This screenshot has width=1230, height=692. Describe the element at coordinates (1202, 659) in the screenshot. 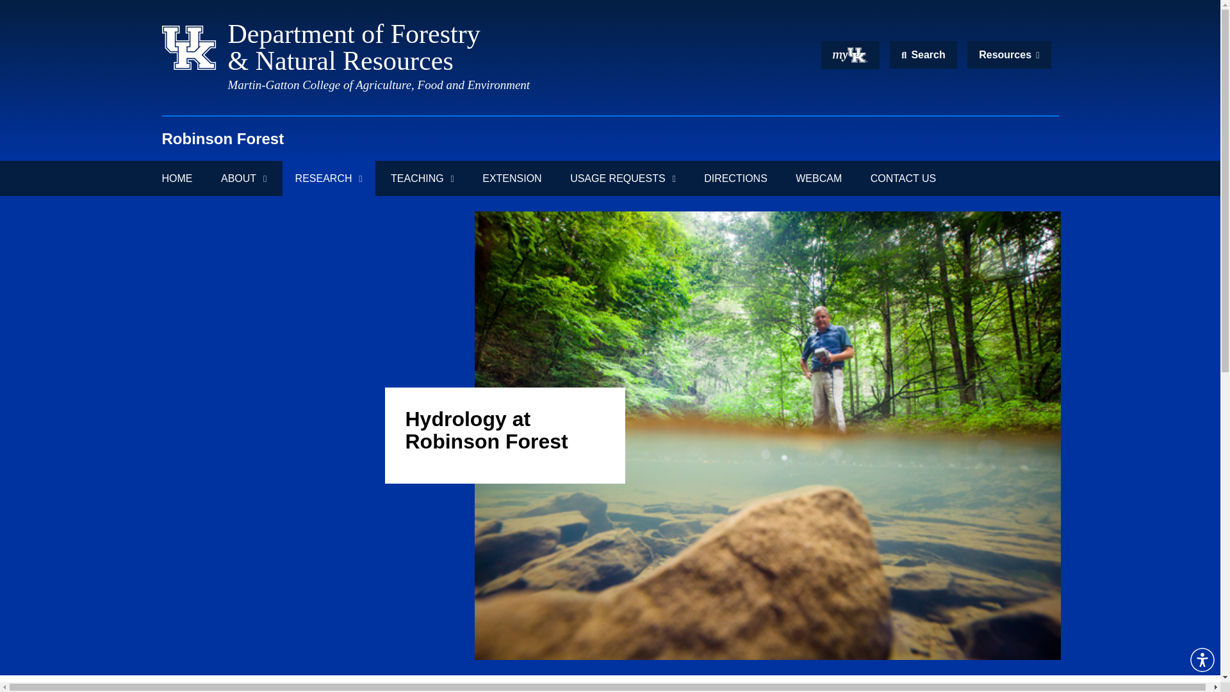

I see `Accessibility Menu` at that location.